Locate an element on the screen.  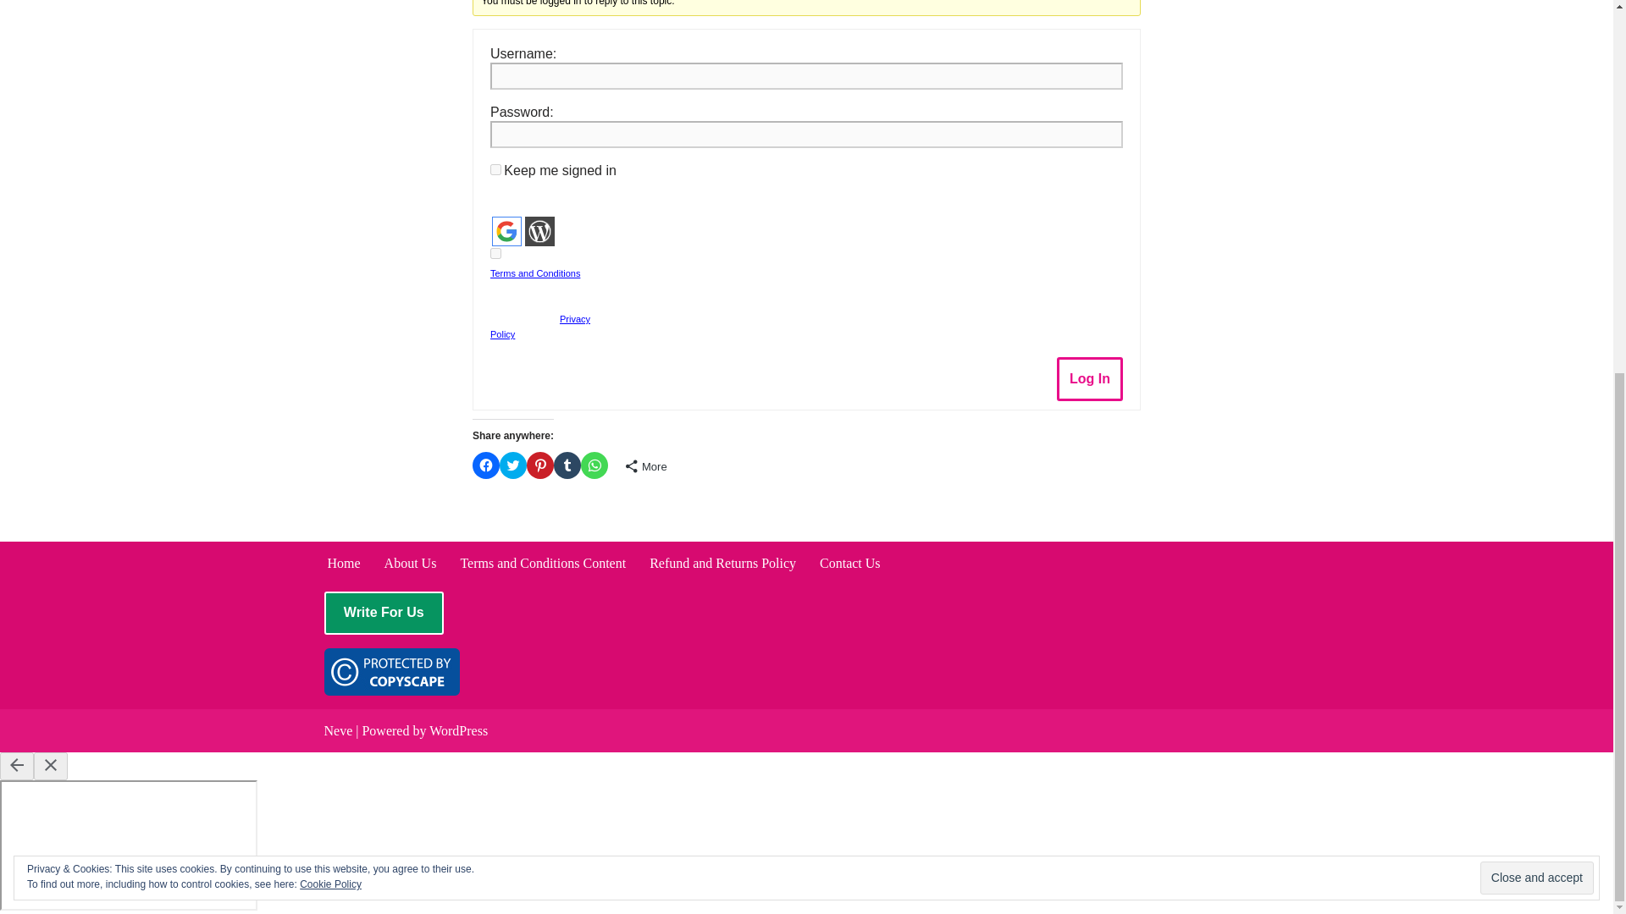
Close and accept is located at coordinates (1536, 254).